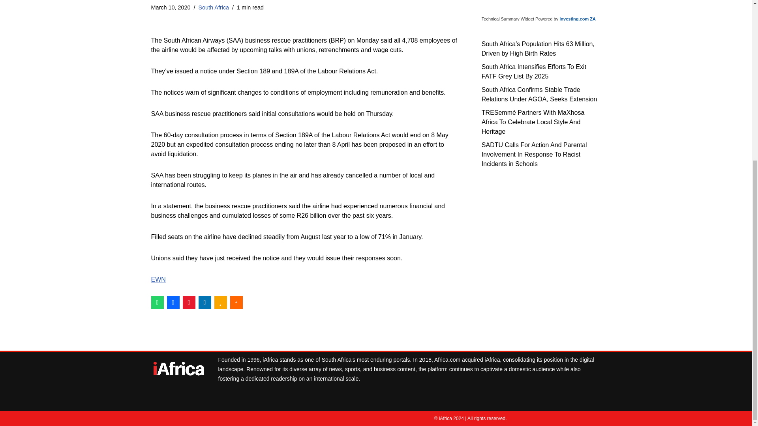 The width and height of the screenshot is (758, 426). I want to click on WhatsApp, so click(157, 302).